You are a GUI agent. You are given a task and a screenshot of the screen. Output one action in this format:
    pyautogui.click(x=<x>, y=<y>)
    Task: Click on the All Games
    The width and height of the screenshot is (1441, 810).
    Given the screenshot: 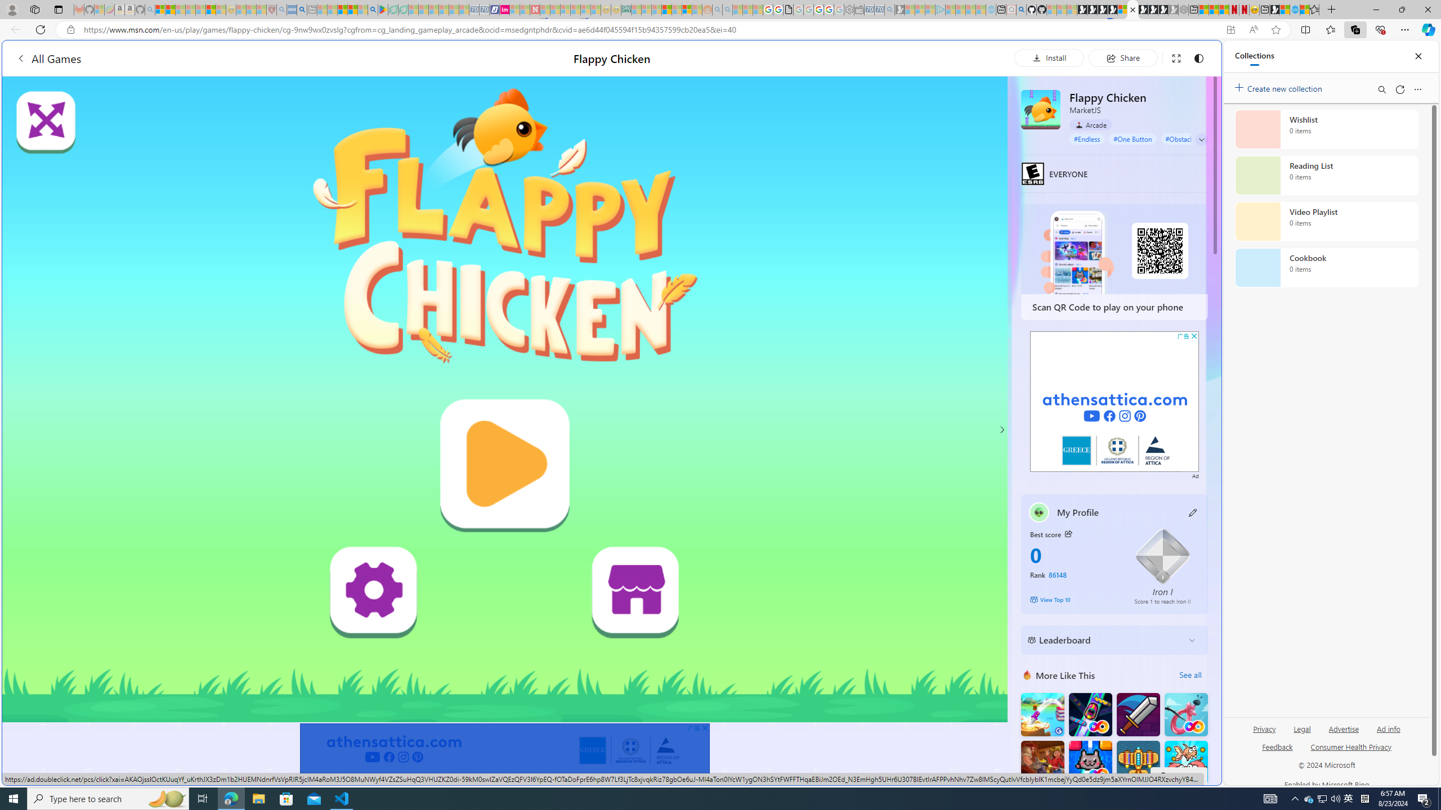 What is the action you would take?
    pyautogui.click(x=214, y=58)
    